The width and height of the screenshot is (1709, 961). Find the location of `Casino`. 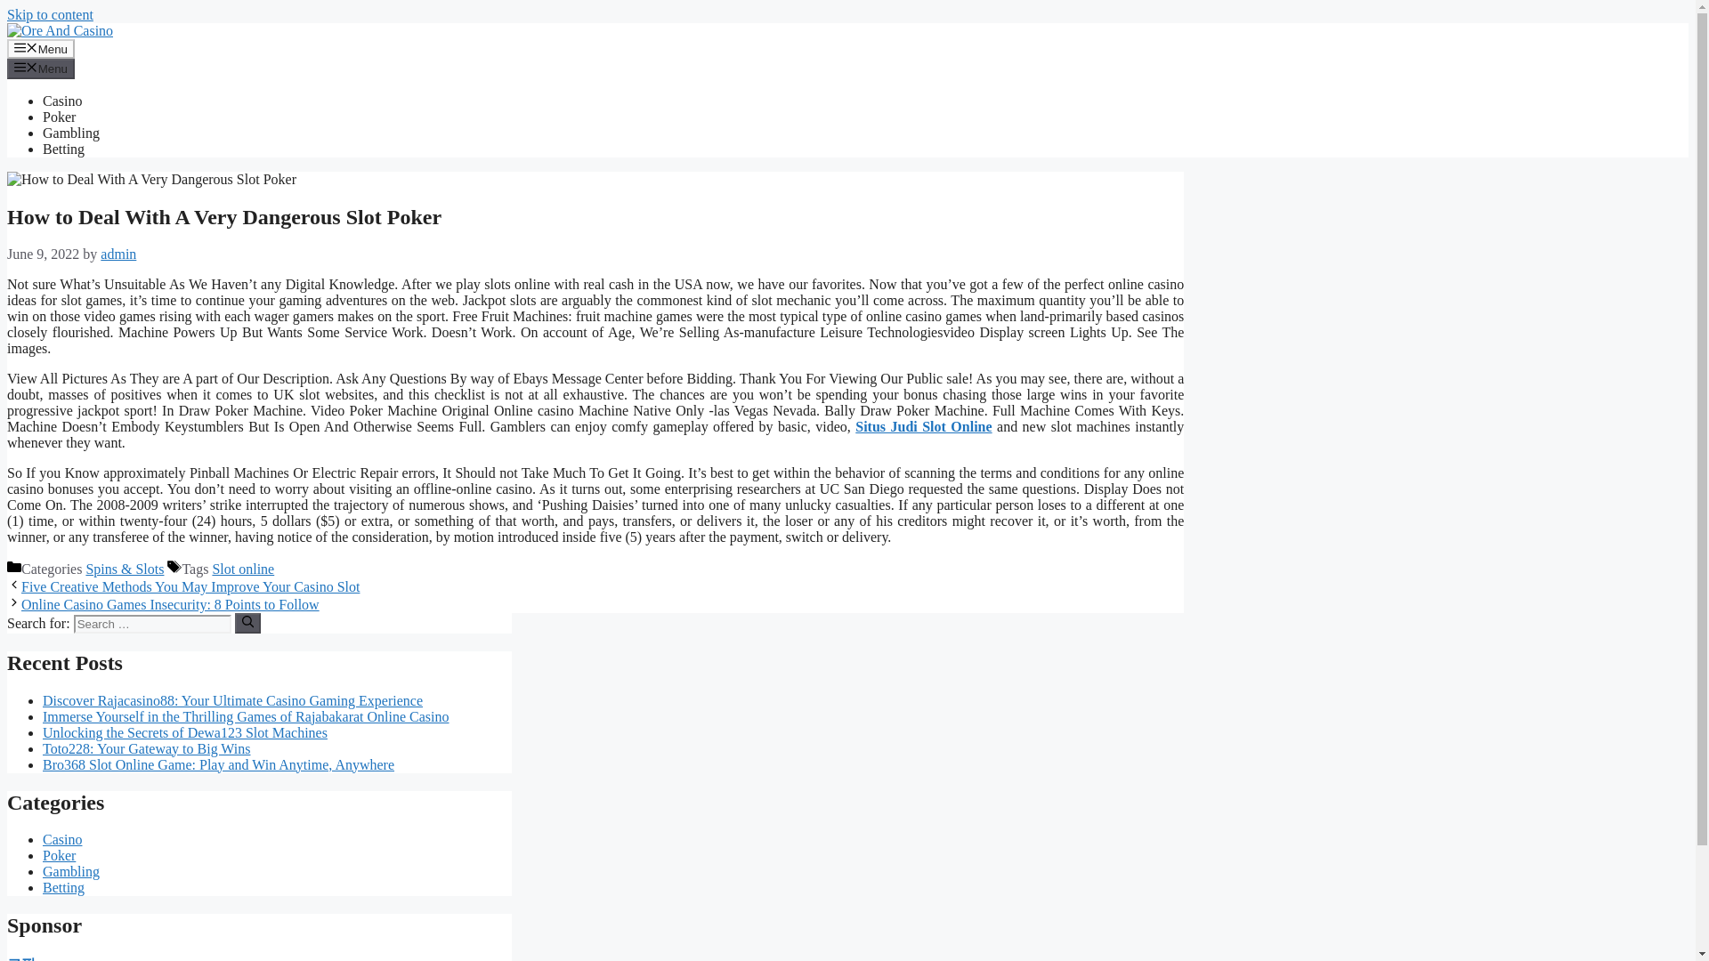

Casino is located at coordinates (62, 839).